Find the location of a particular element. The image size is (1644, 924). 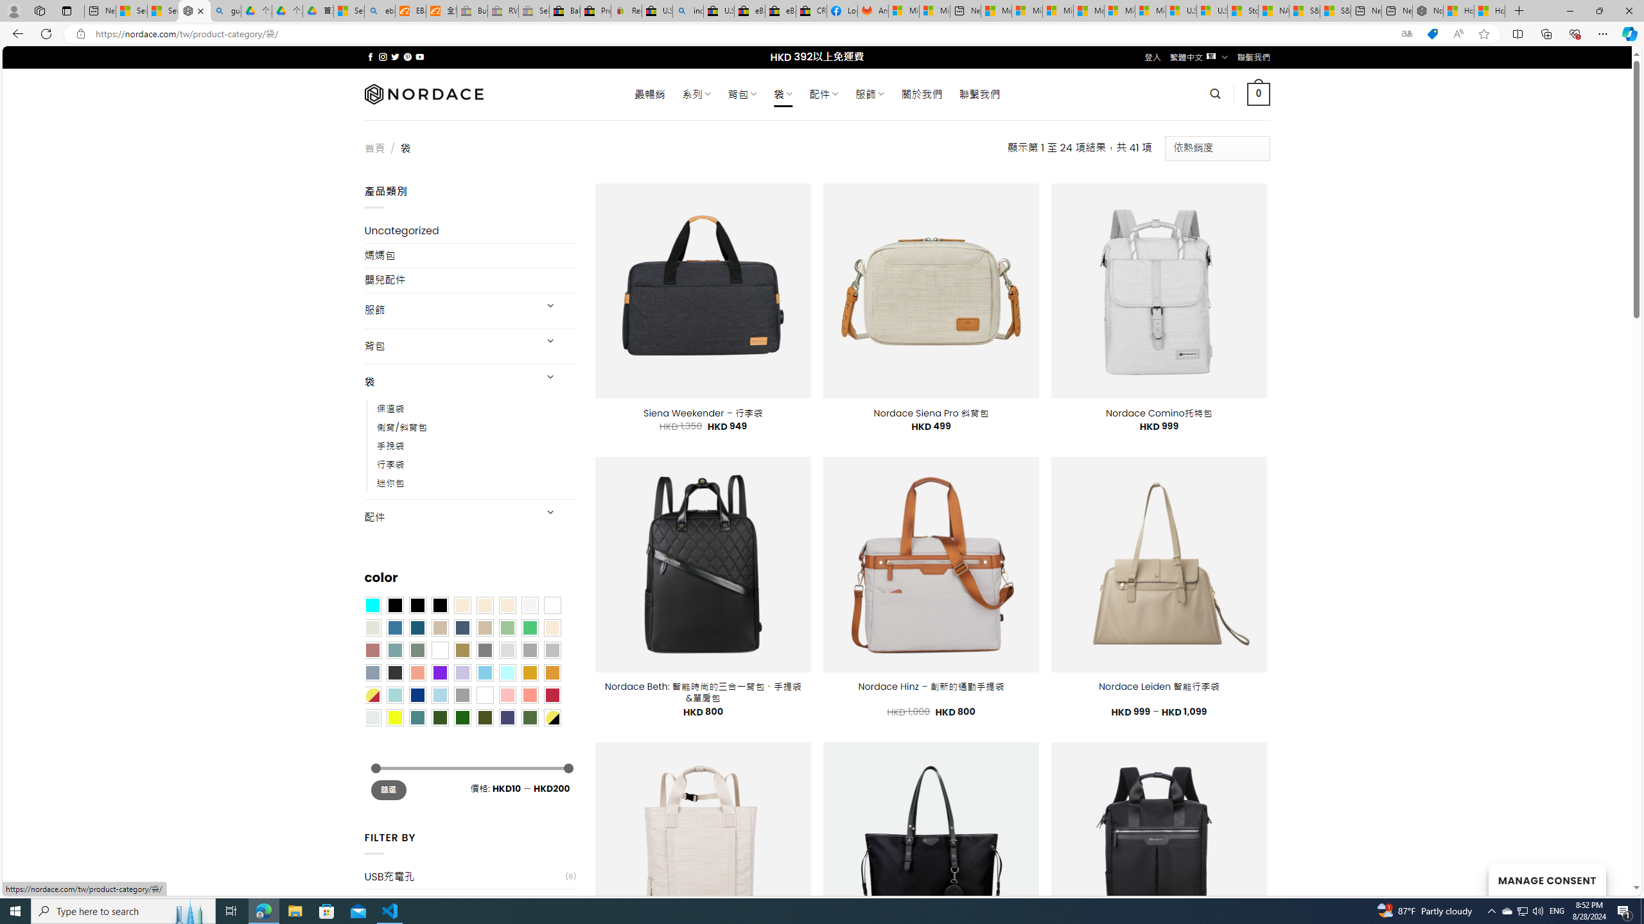

This site has coupons! Shopping in Microsoft Edge is located at coordinates (1432, 34).